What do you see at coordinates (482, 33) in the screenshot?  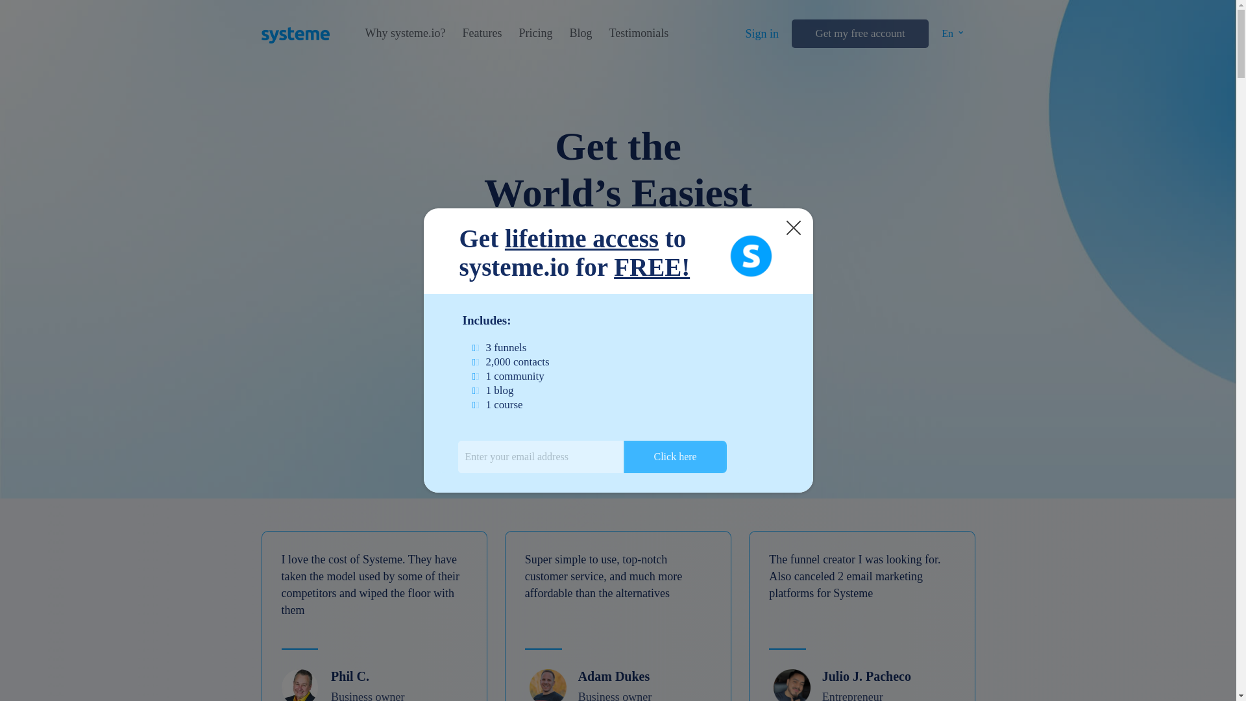 I see `Features` at bounding box center [482, 33].